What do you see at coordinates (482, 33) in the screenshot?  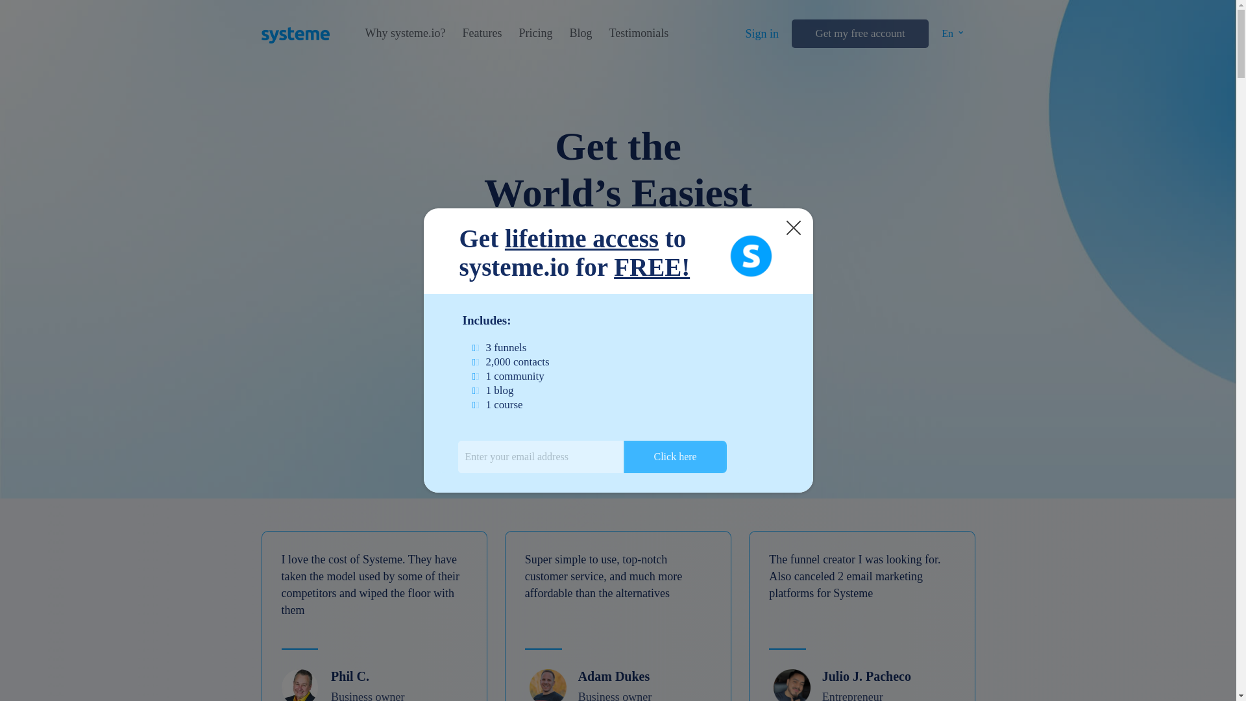 I see `Features` at bounding box center [482, 33].